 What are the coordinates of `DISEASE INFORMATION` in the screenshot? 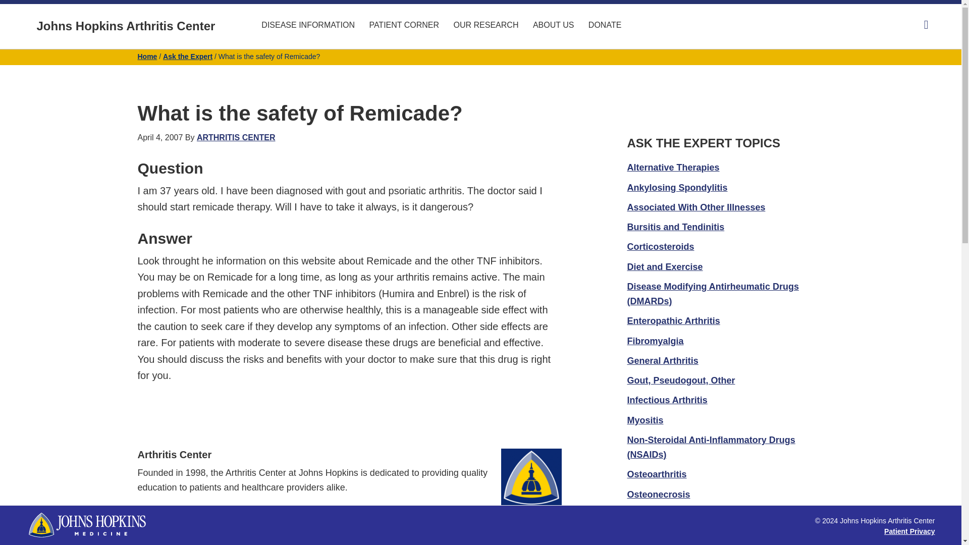 It's located at (308, 25).